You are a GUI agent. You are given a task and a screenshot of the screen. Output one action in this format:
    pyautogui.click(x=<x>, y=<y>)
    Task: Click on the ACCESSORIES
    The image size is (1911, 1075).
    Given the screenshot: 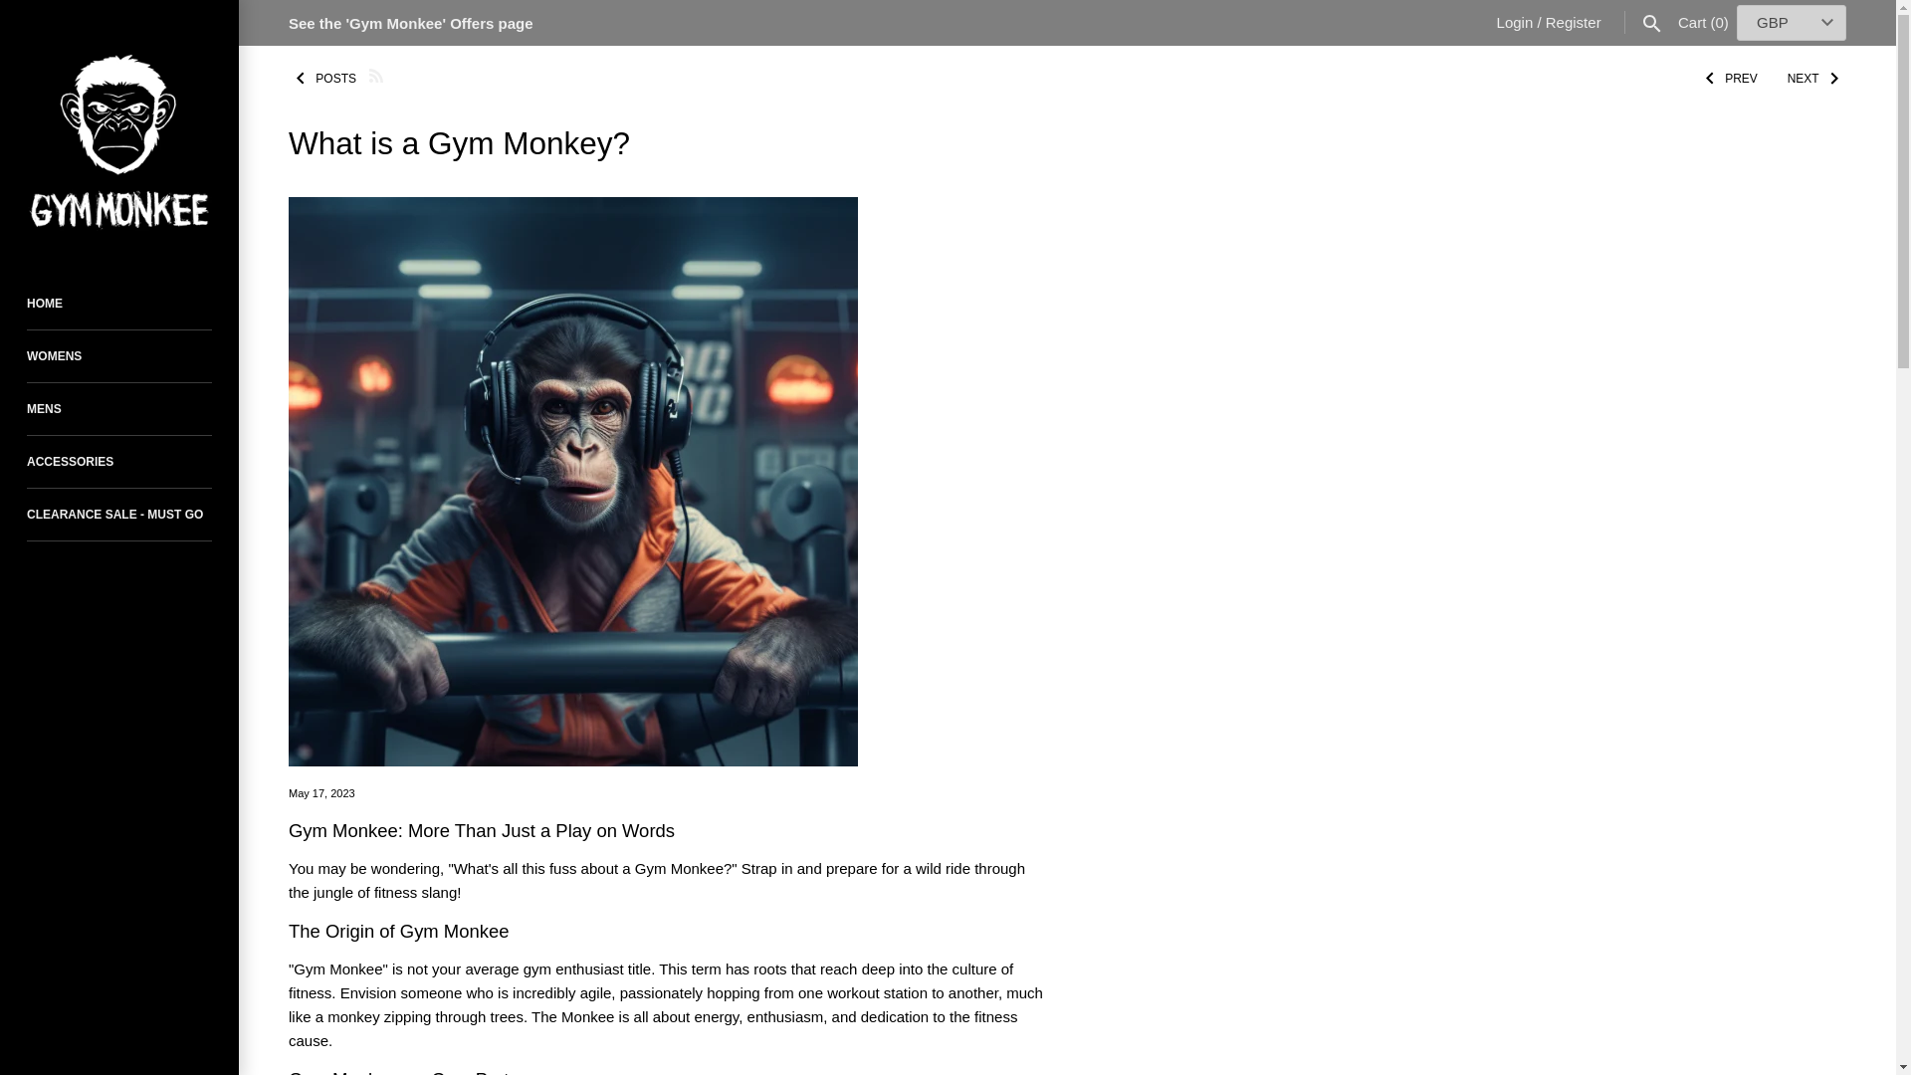 What is the action you would take?
    pyautogui.click(x=119, y=462)
    